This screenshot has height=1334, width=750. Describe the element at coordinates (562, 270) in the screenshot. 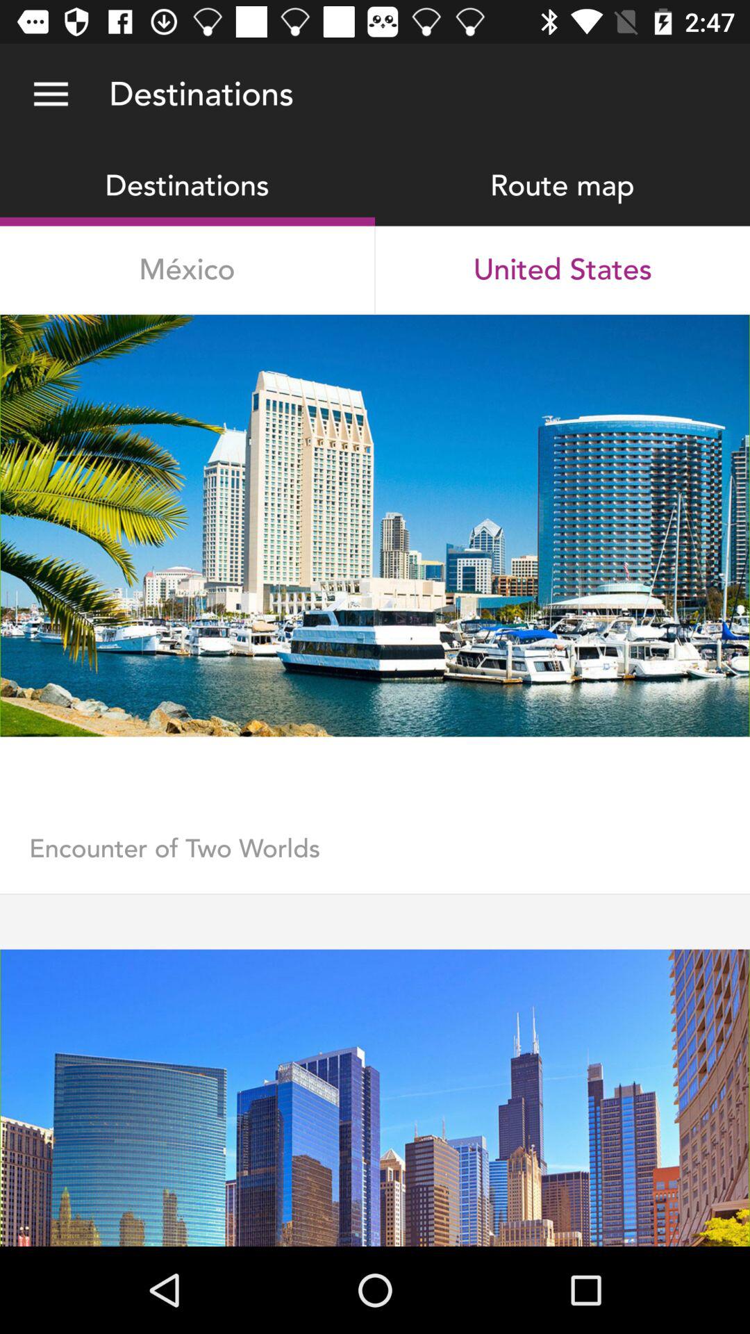

I see `open the item below the route map item` at that location.